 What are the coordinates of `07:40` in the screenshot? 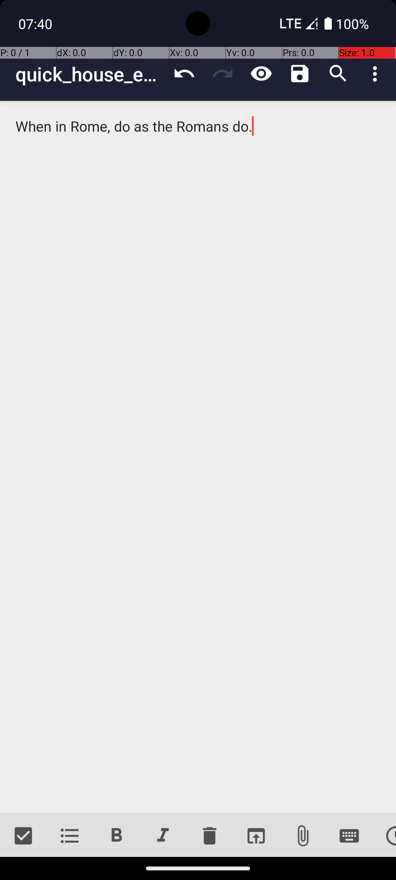 It's located at (36, 23).